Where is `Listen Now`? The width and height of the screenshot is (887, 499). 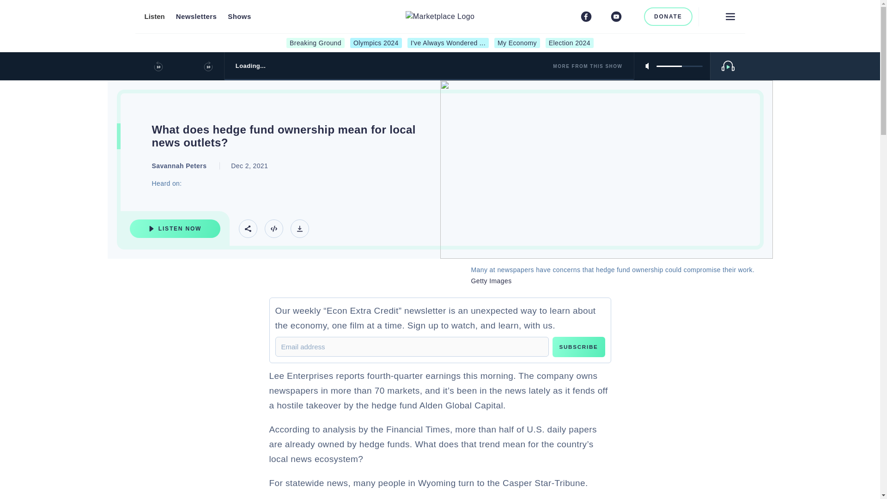 Listen Now is located at coordinates (175, 228).